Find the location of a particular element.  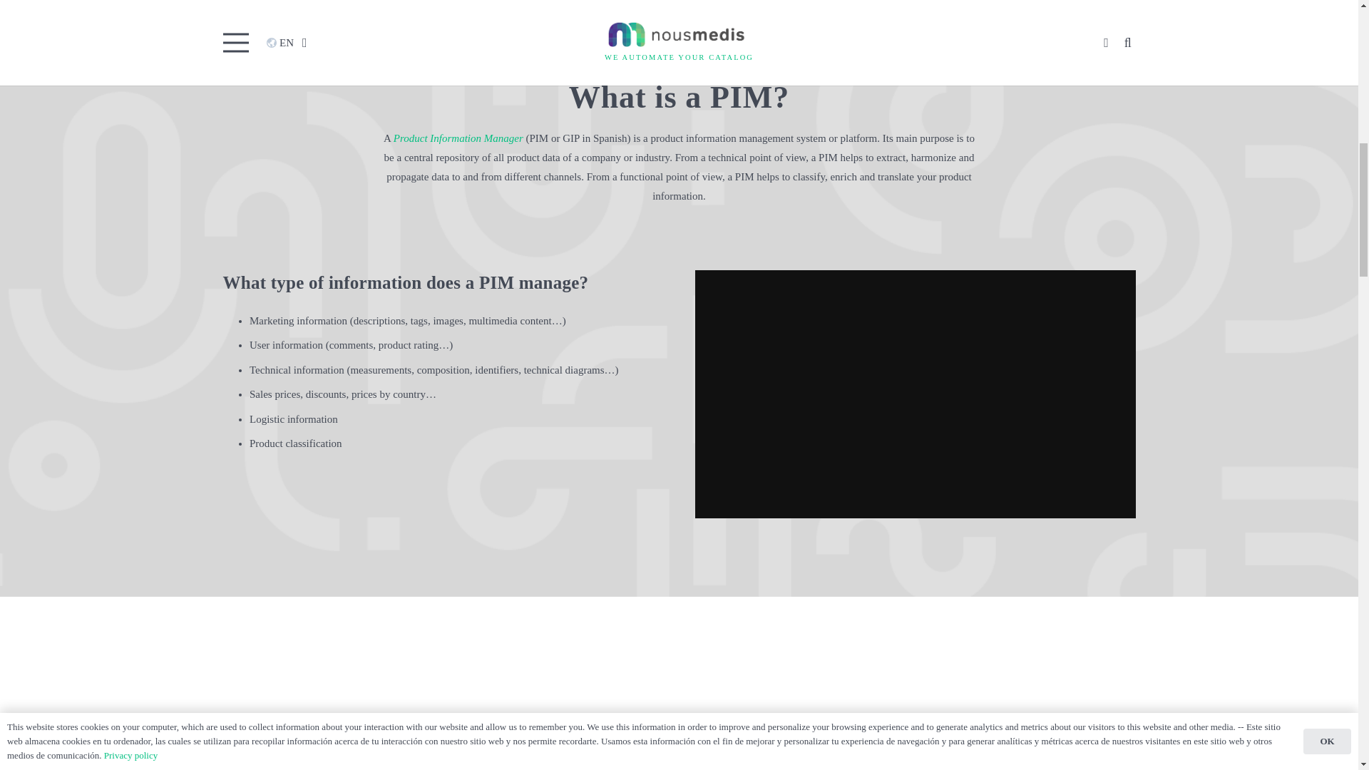

Product Information Manager is located at coordinates (458, 138).